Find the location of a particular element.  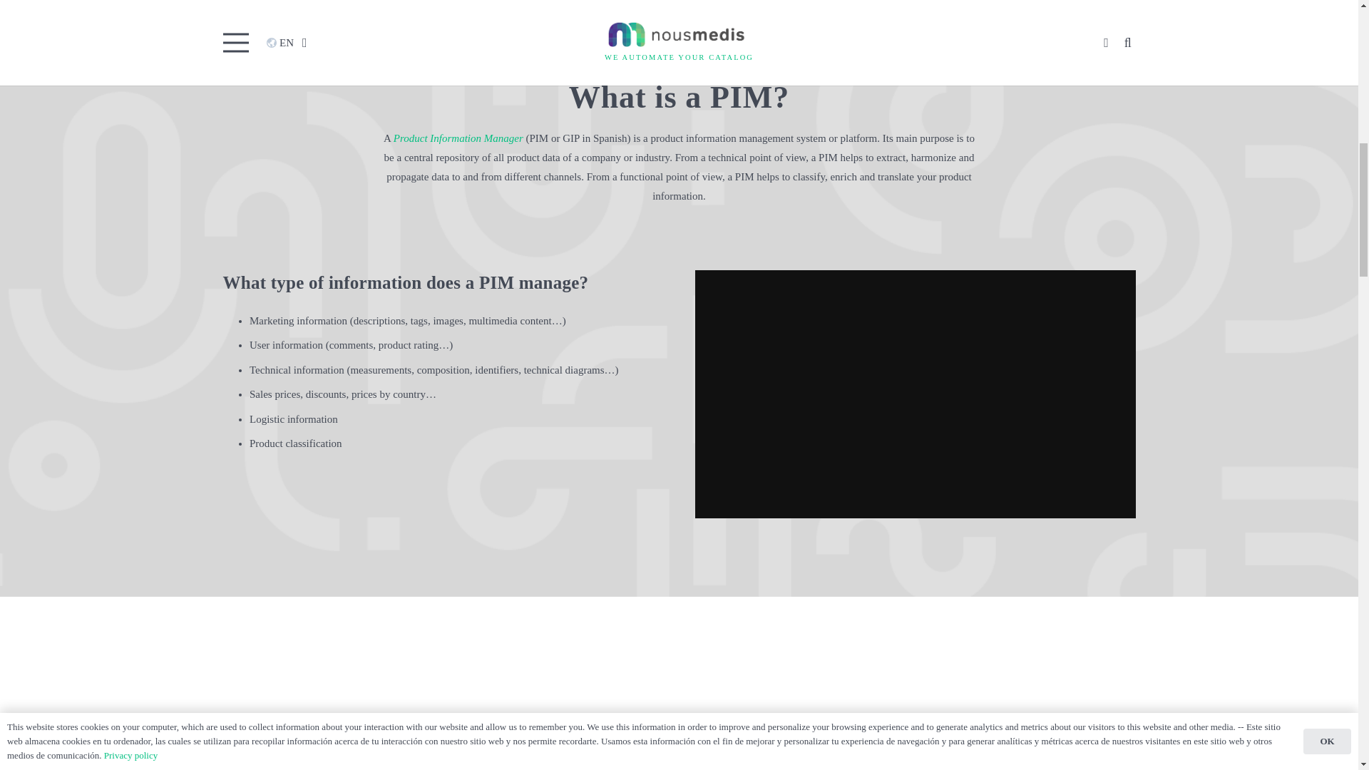

Product Information Manager is located at coordinates (458, 138).